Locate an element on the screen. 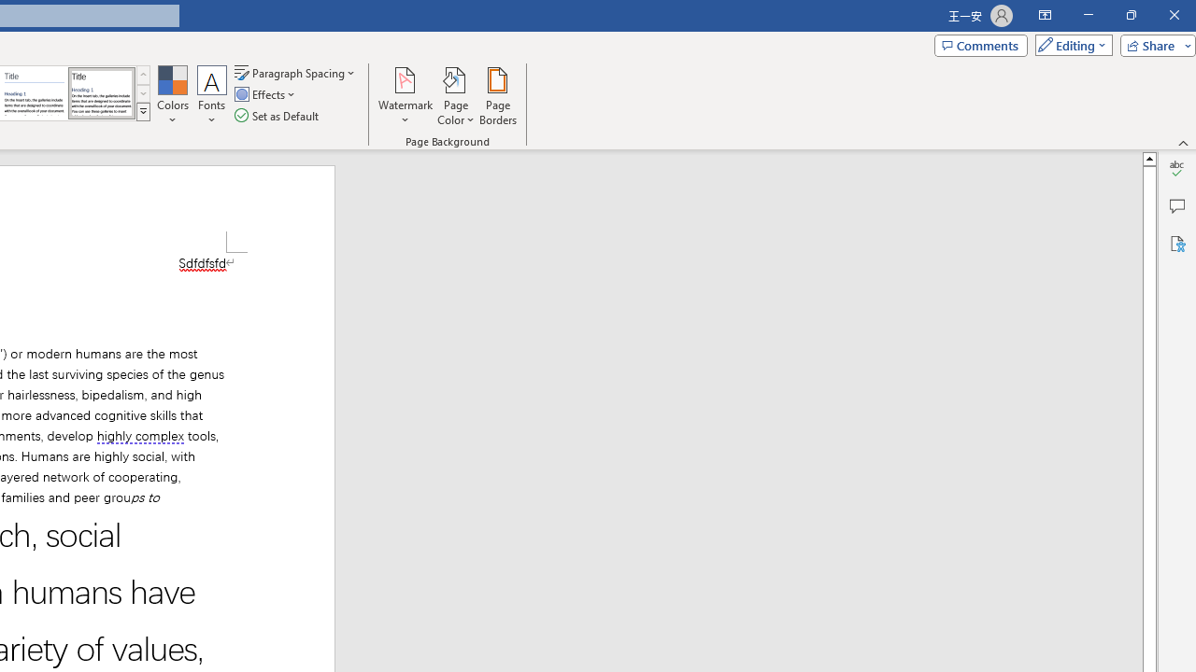 Image resolution: width=1196 pixels, height=672 pixels. Word 2013 is located at coordinates (101, 93).